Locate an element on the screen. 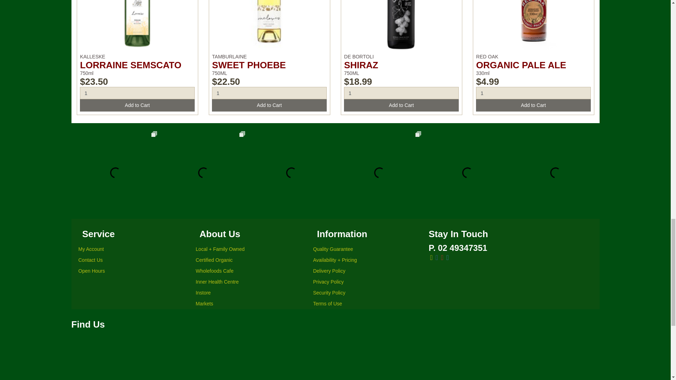 This screenshot has height=380, width=676. Email us is located at coordinates (431, 258).